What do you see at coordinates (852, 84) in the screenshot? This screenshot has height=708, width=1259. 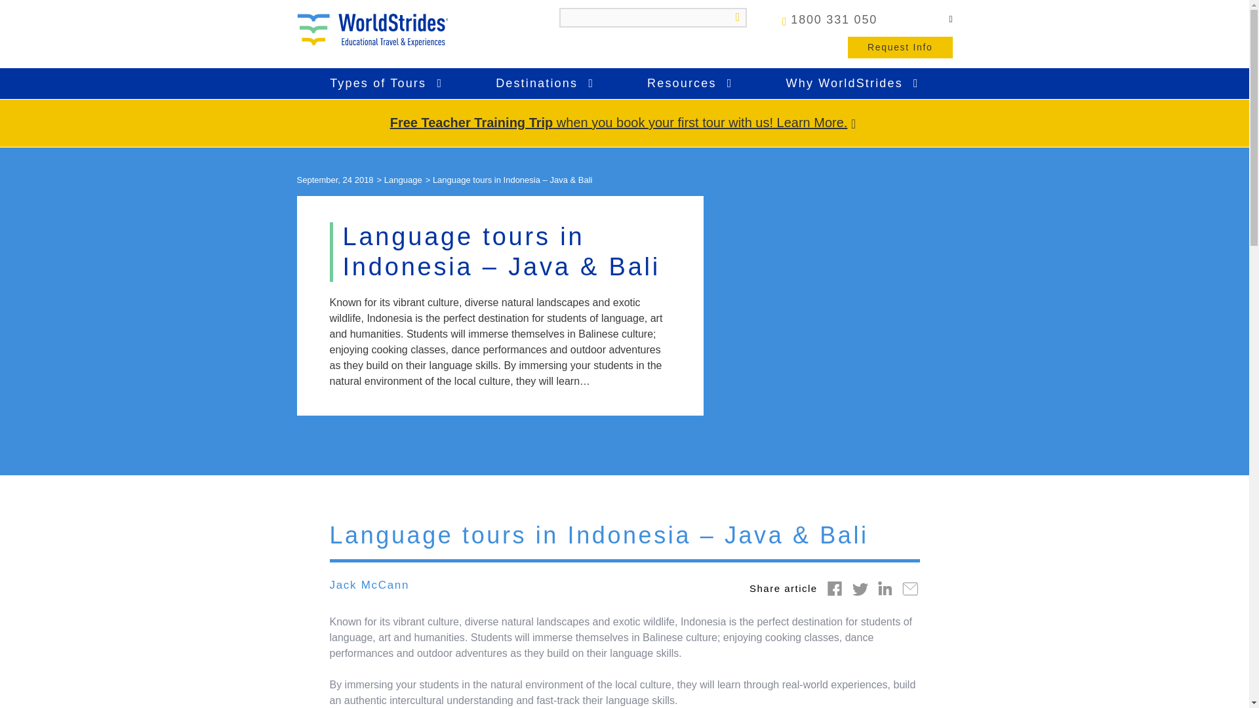 I see `Why WorldStrides` at bounding box center [852, 84].